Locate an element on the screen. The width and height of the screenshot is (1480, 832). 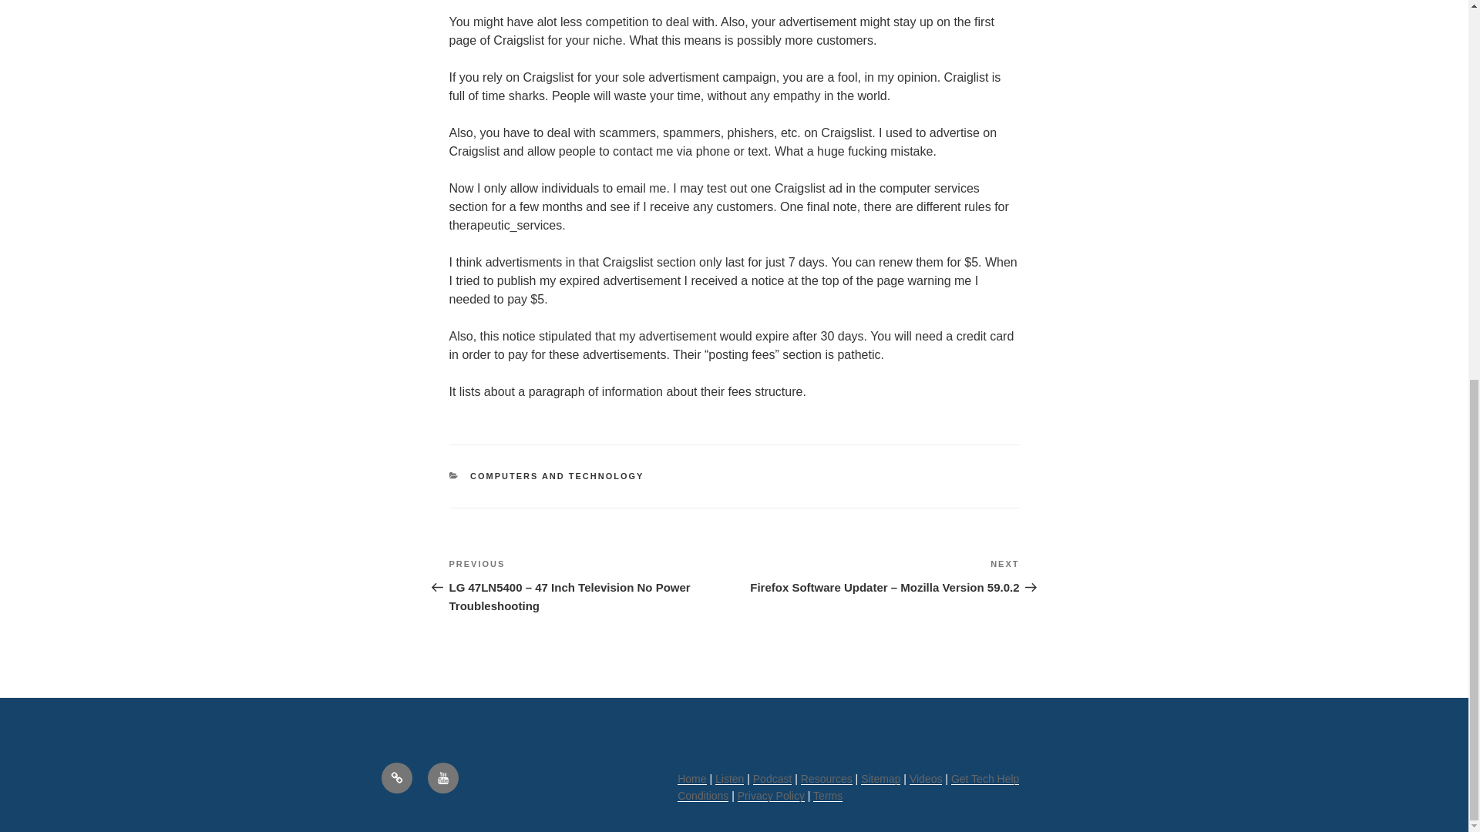
Listen is located at coordinates (729, 779).